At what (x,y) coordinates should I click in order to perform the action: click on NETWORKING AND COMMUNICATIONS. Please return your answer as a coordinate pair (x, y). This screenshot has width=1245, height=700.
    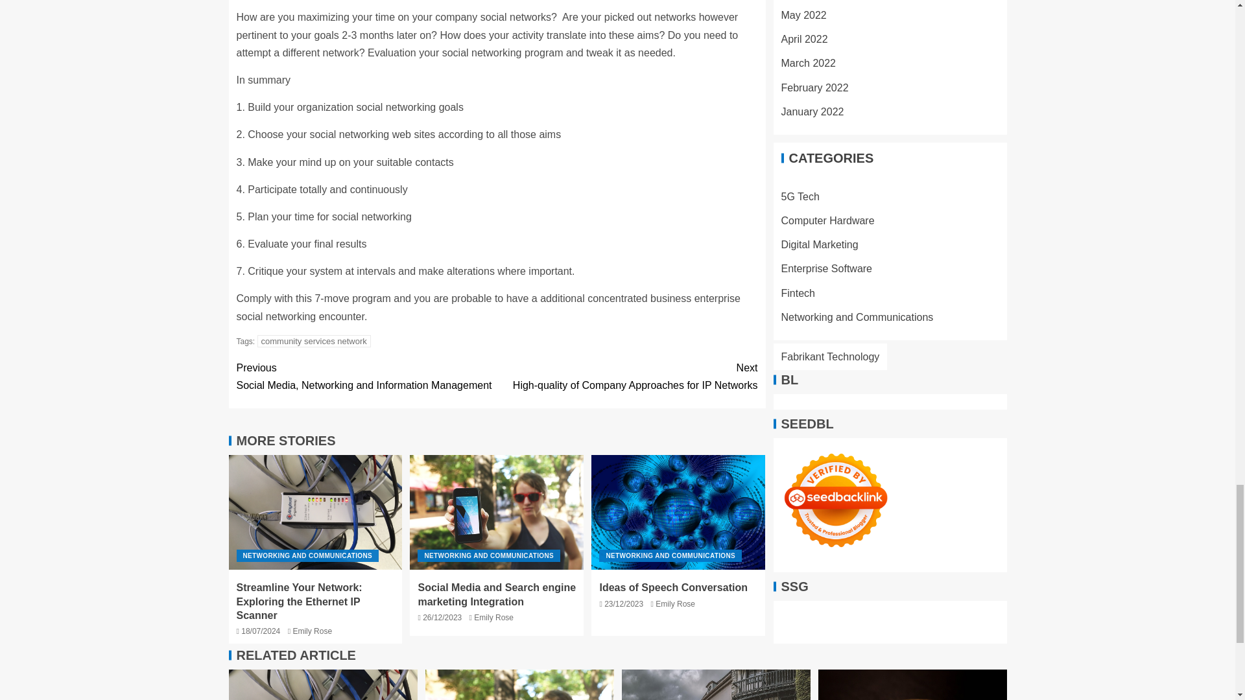
    Looking at the image, I should click on (670, 555).